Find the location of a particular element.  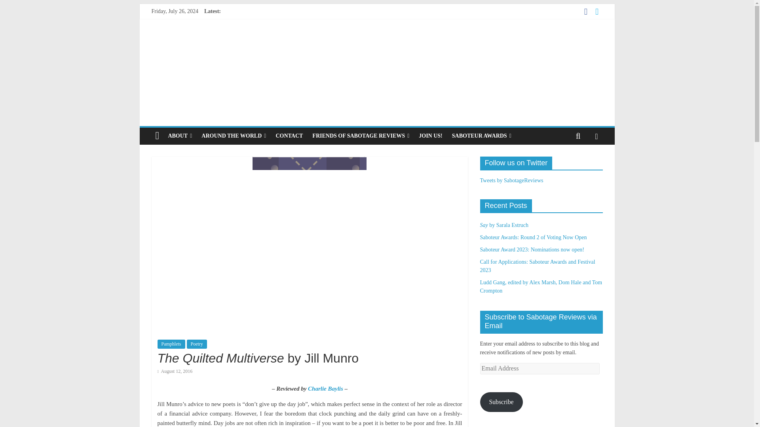

Charlie Baylis is located at coordinates (325, 389).